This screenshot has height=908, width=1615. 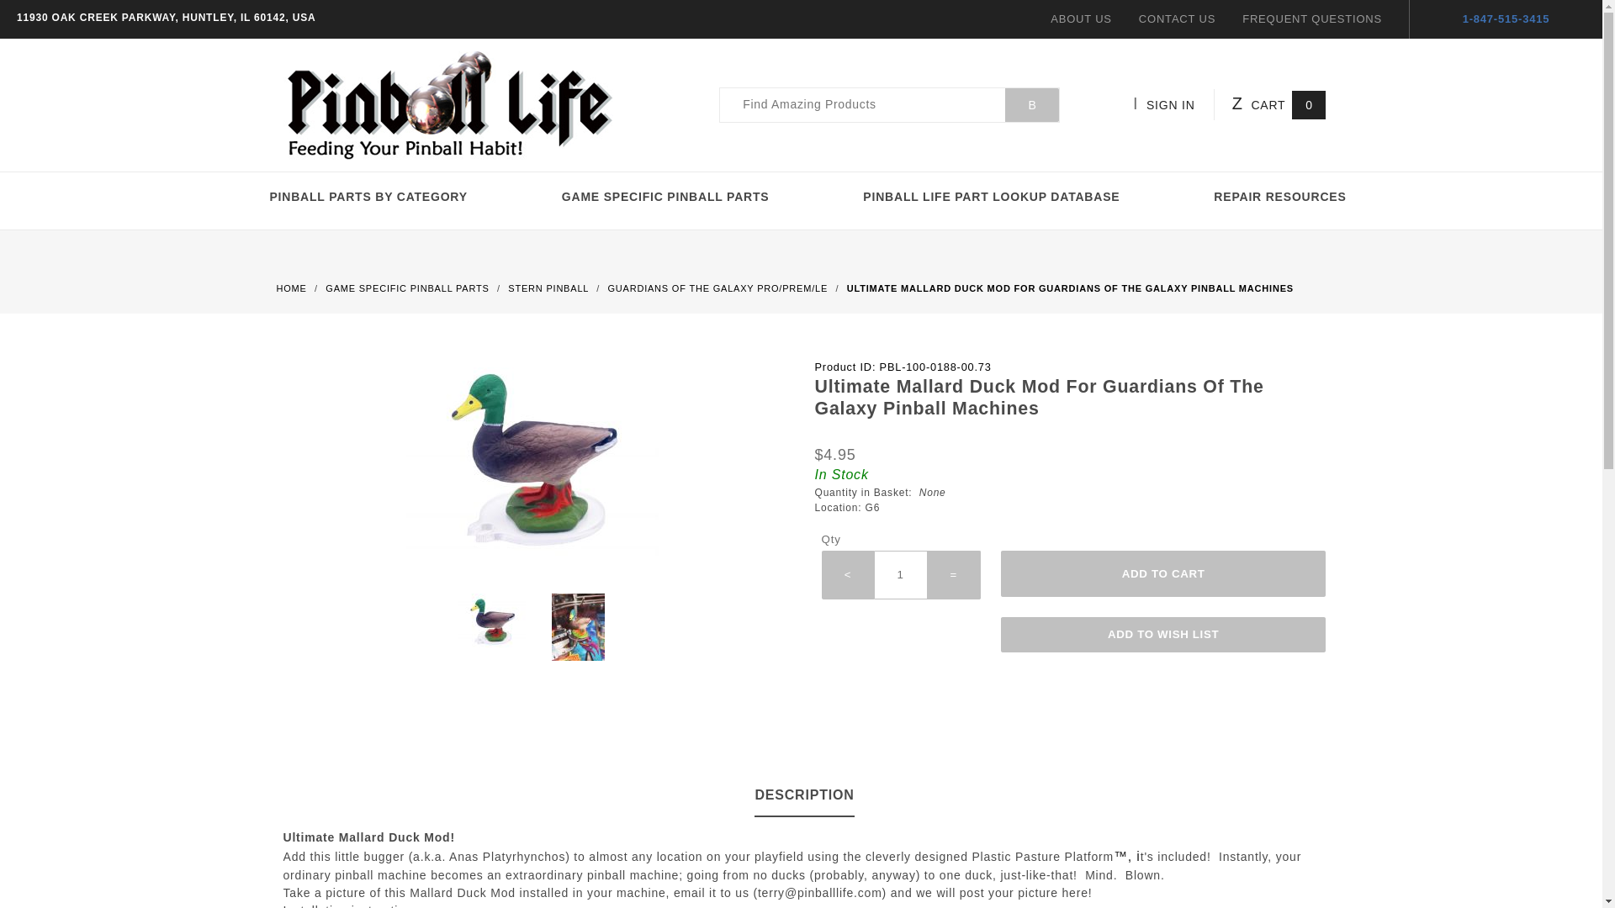 What do you see at coordinates (409, 287) in the screenshot?
I see `GAME SPECIFIC PINBALL PARTS` at bounding box center [409, 287].